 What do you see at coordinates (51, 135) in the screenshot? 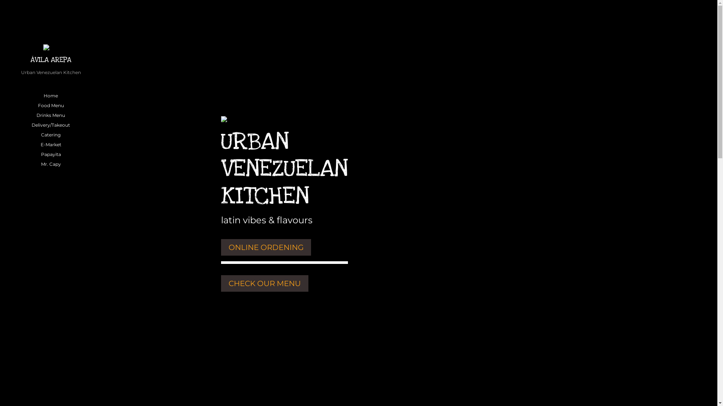
I see `Catering` at bounding box center [51, 135].